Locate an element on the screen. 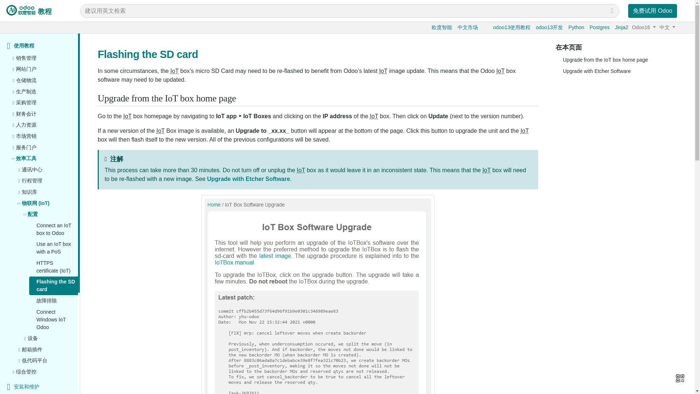 Image resolution: width=700 pixels, height=394 pixels. Internet of Things is located at coordinates (160, 131).